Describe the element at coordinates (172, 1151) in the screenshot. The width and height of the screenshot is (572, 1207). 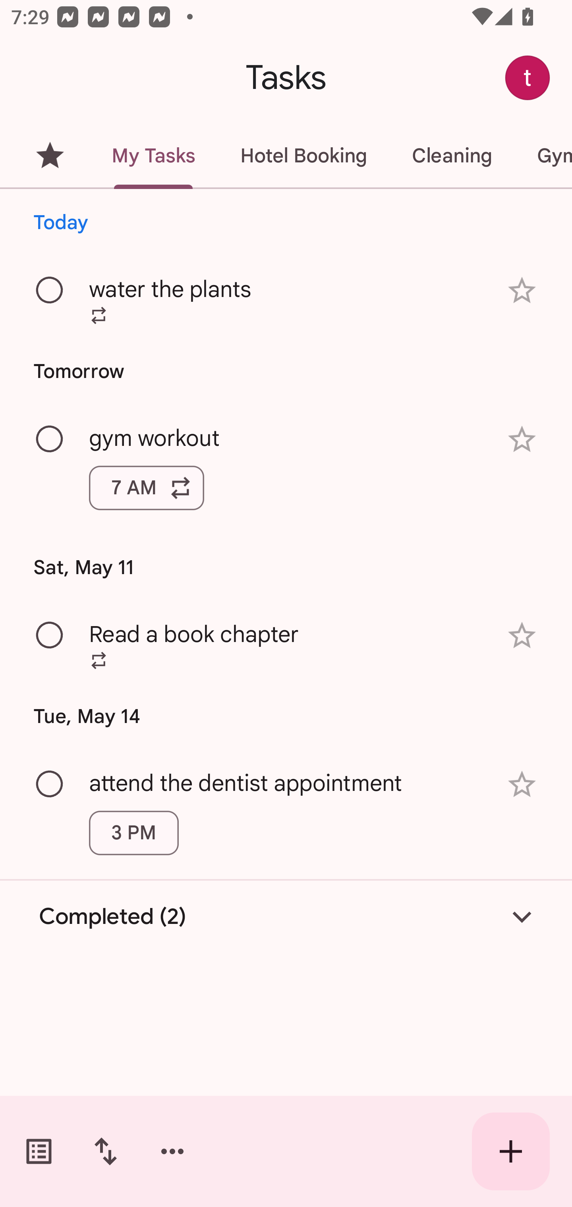
I see `More options` at that location.